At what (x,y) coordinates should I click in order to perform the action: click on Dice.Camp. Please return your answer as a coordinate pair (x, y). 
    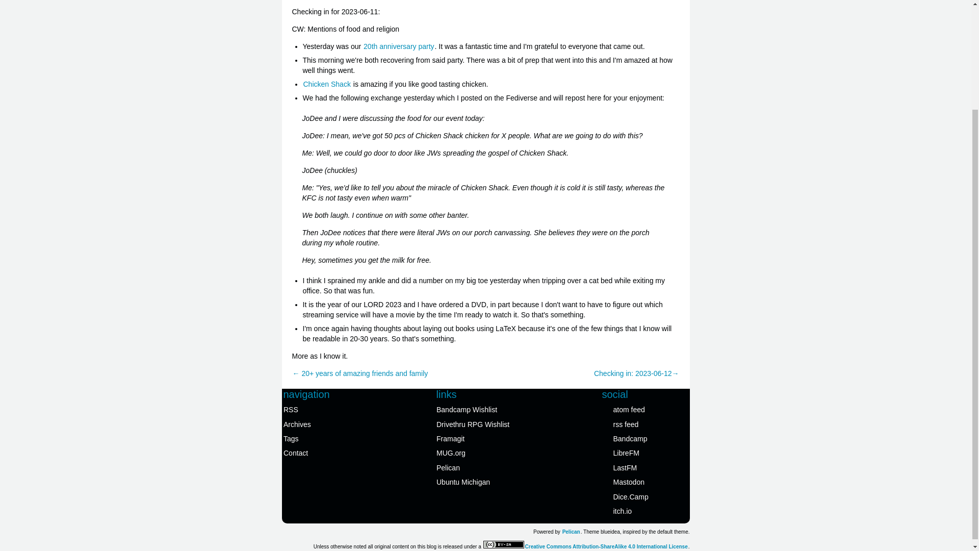
    Looking at the image, I should click on (646, 496).